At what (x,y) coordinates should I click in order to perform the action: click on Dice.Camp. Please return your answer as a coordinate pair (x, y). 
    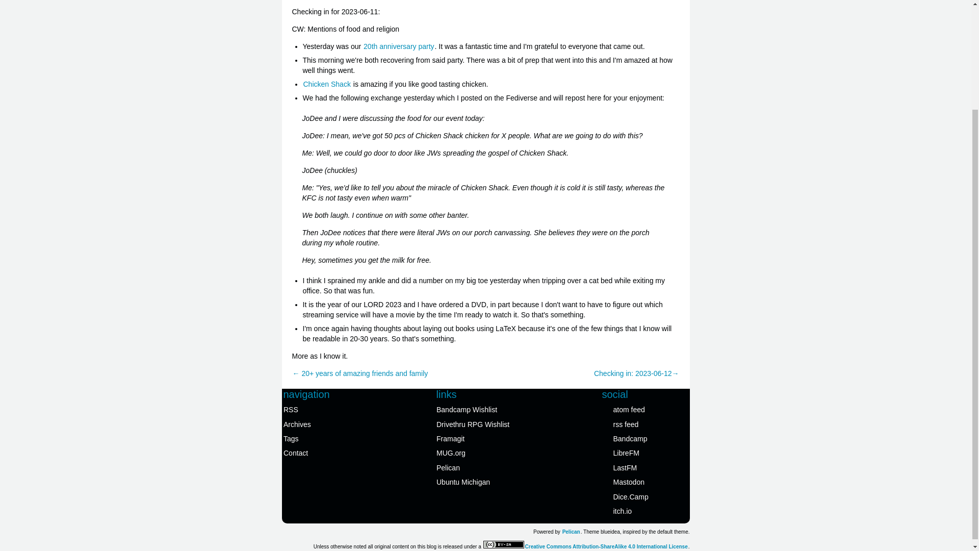
    Looking at the image, I should click on (646, 496).